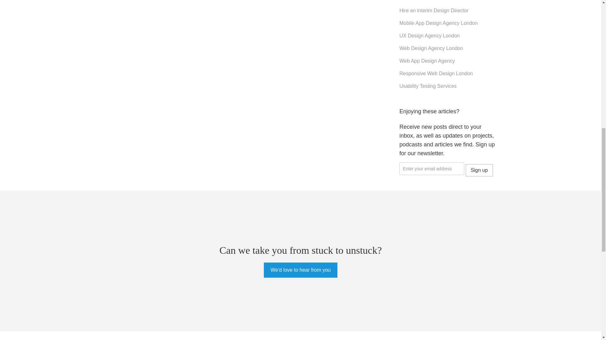  I want to click on Usability Testing Services, so click(428, 86).